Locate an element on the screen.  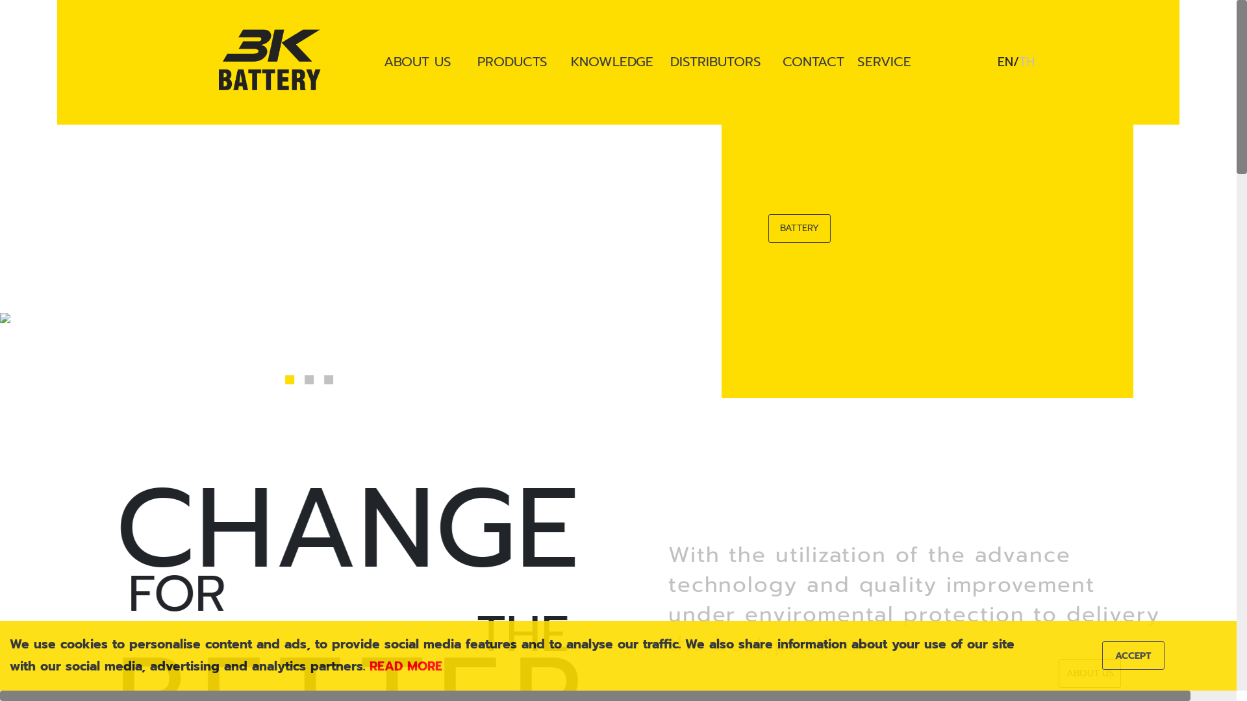
EN is located at coordinates (1005, 62).